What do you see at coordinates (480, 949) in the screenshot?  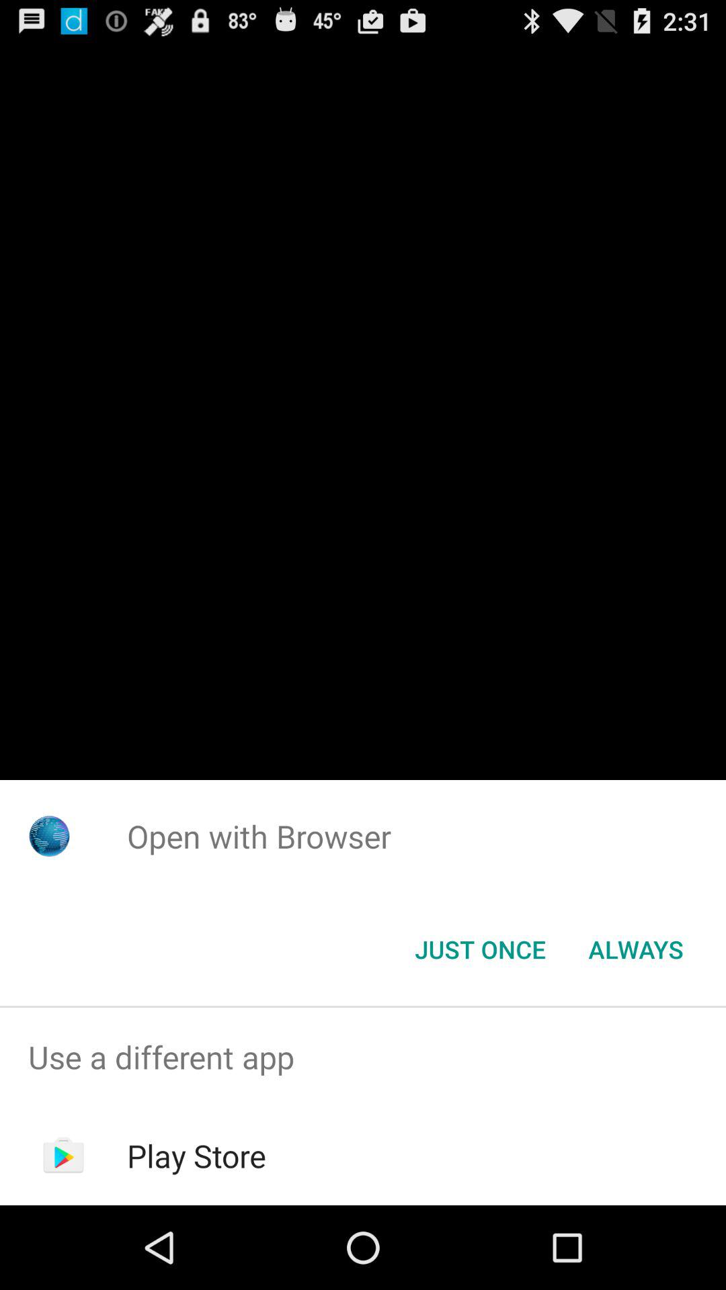 I see `flip until just once` at bounding box center [480, 949].